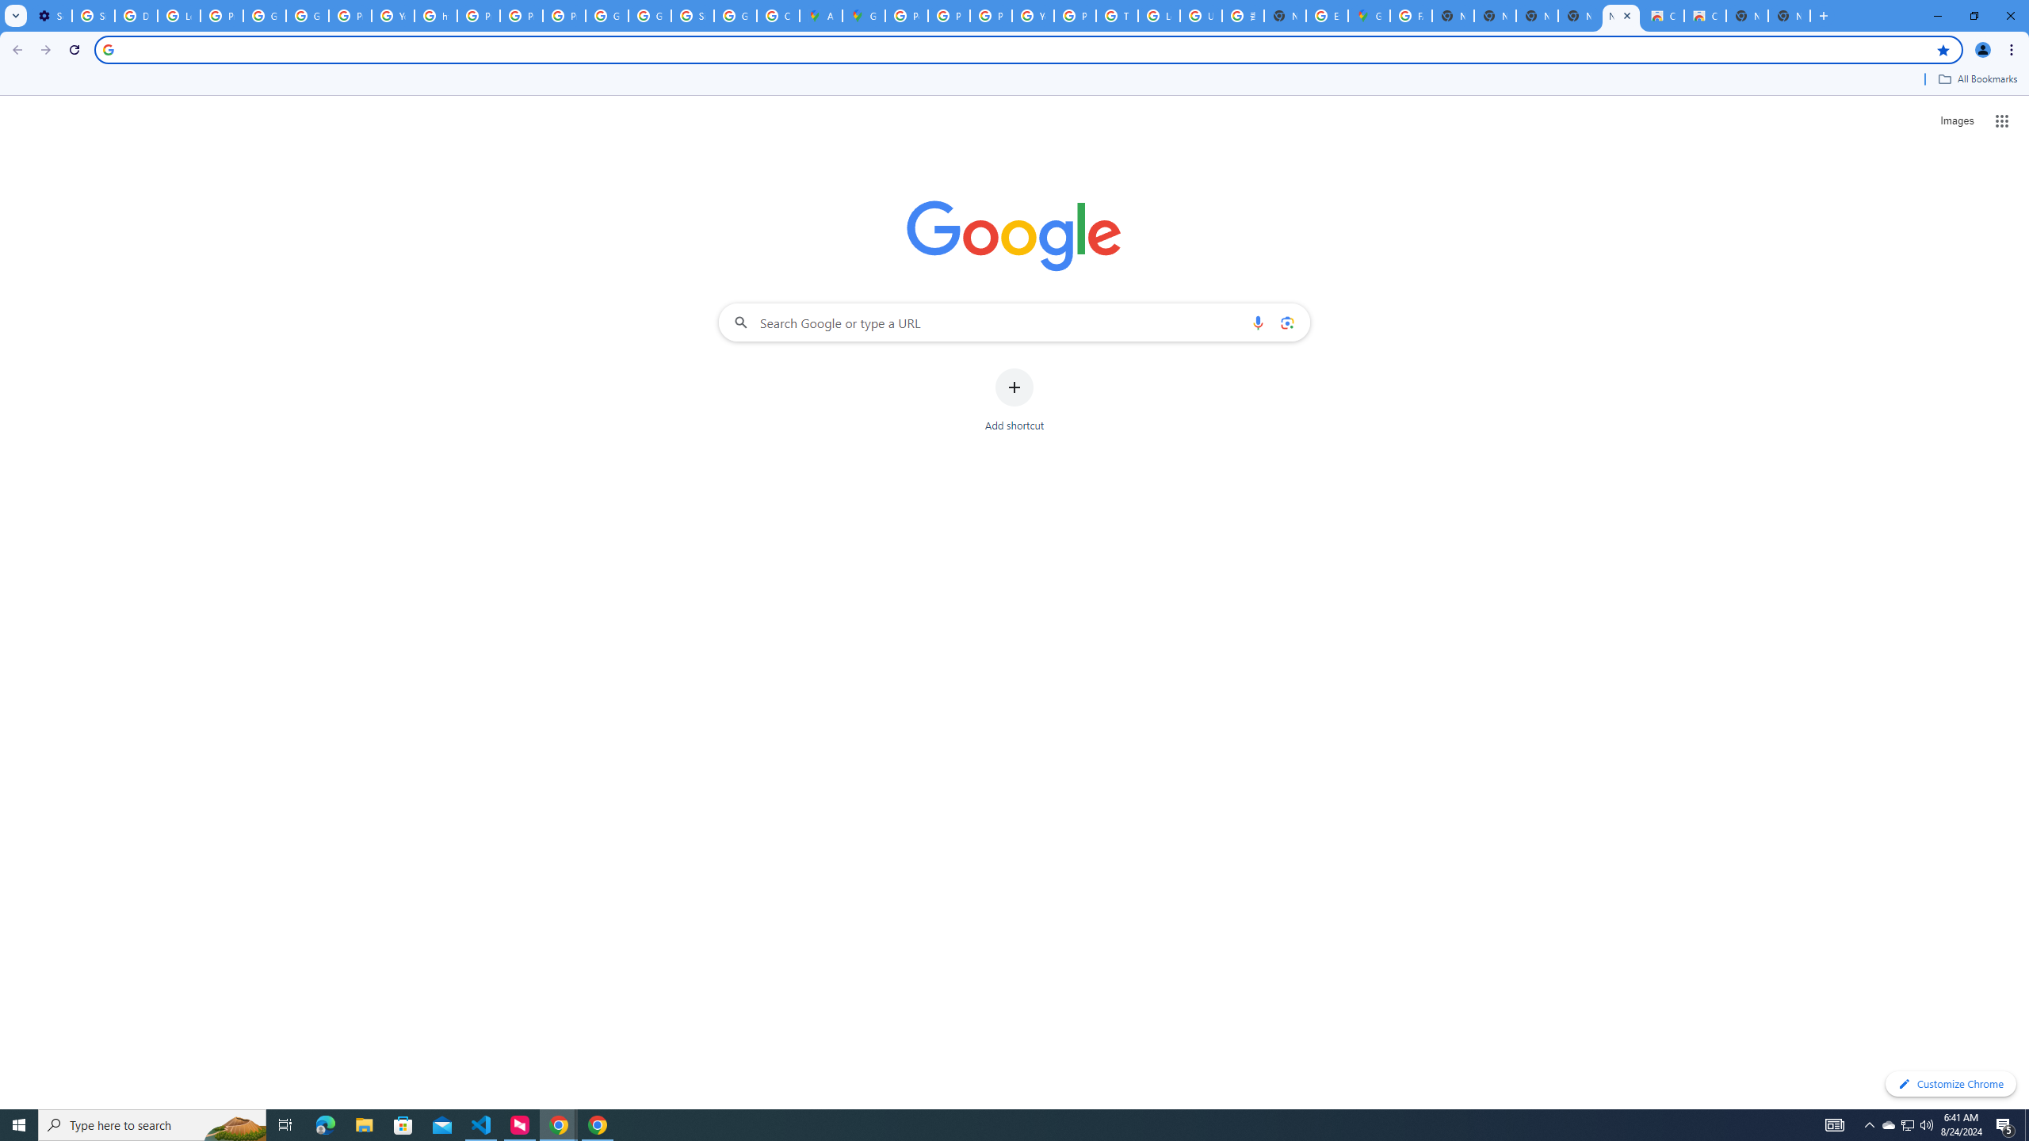 The height and width of the screenshot is (1141, 2029). Describe the element at coordinates (1706, 16) in the screenshot. I see `Classic Blue - Chrome Web Store` at that location.